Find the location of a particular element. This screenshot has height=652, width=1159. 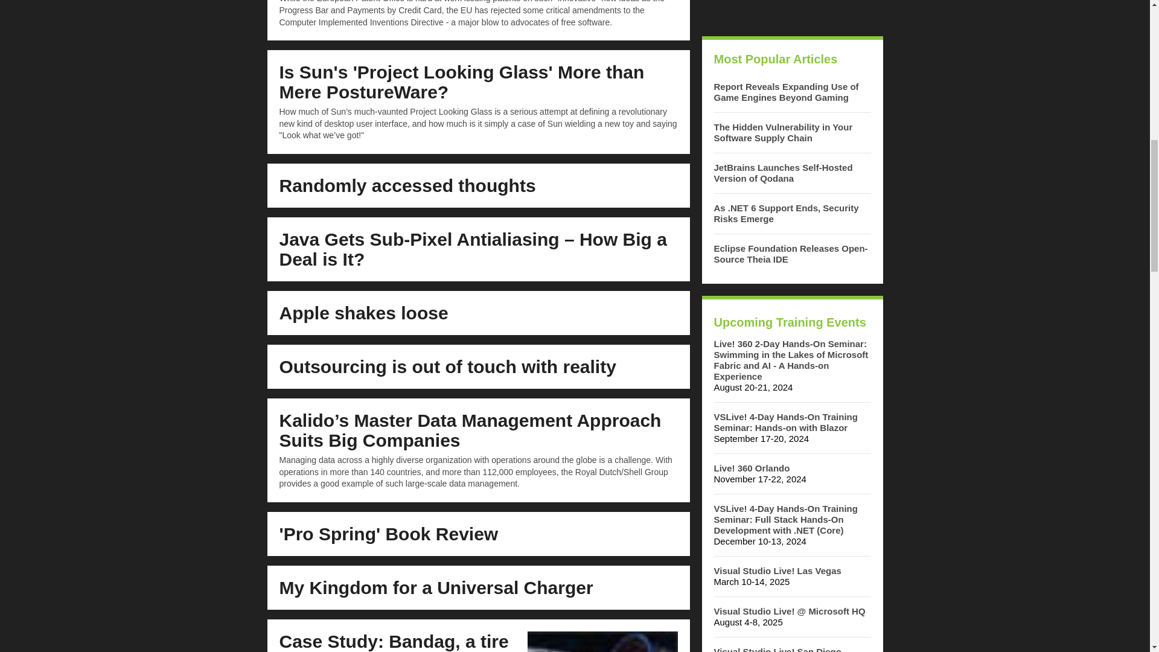

Apple shakes loose is located at coordinates (363, 313).